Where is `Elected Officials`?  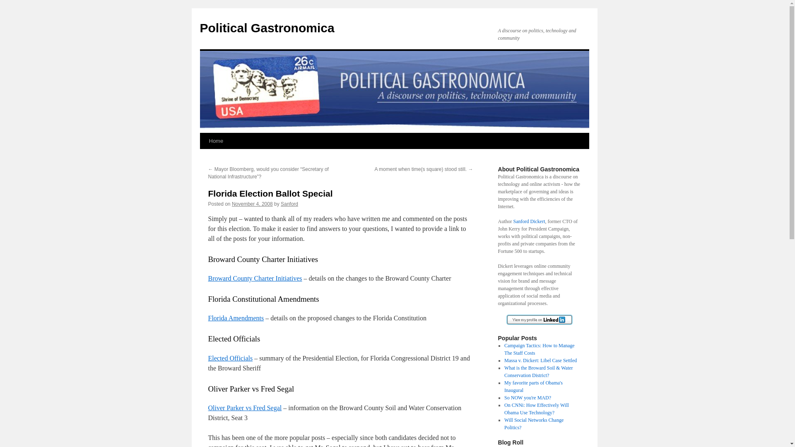
Elected Officials is located at coordinates (230, 358).